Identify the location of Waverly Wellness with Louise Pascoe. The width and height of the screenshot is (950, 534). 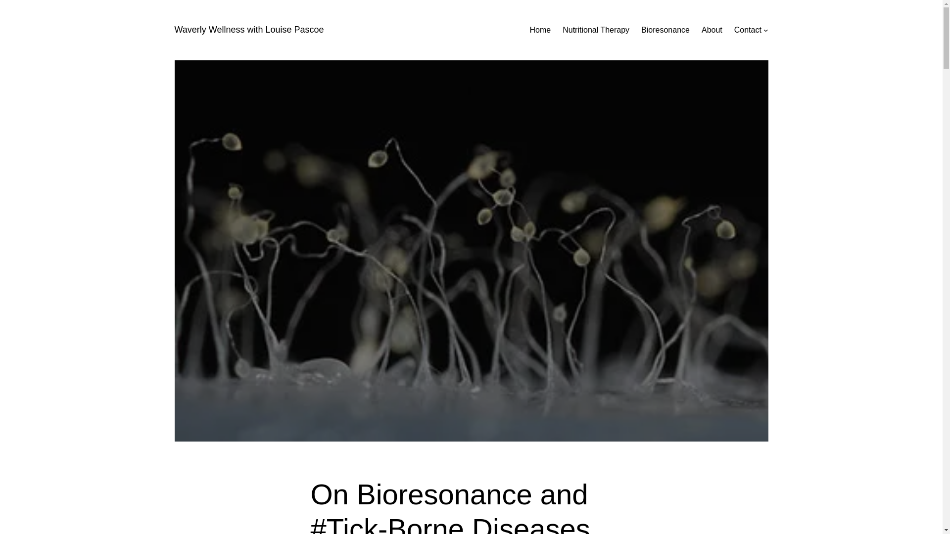
(248, 30).